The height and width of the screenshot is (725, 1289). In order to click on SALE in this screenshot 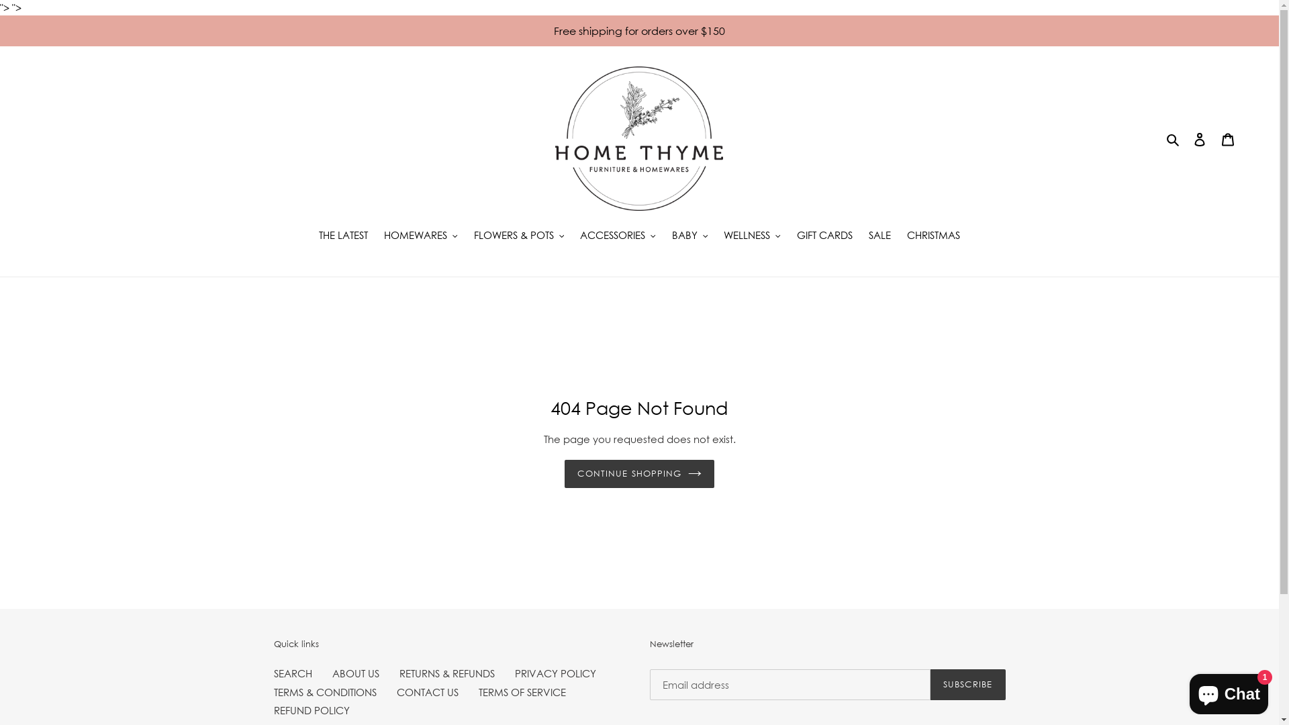, I will do `click(879, 236)`.